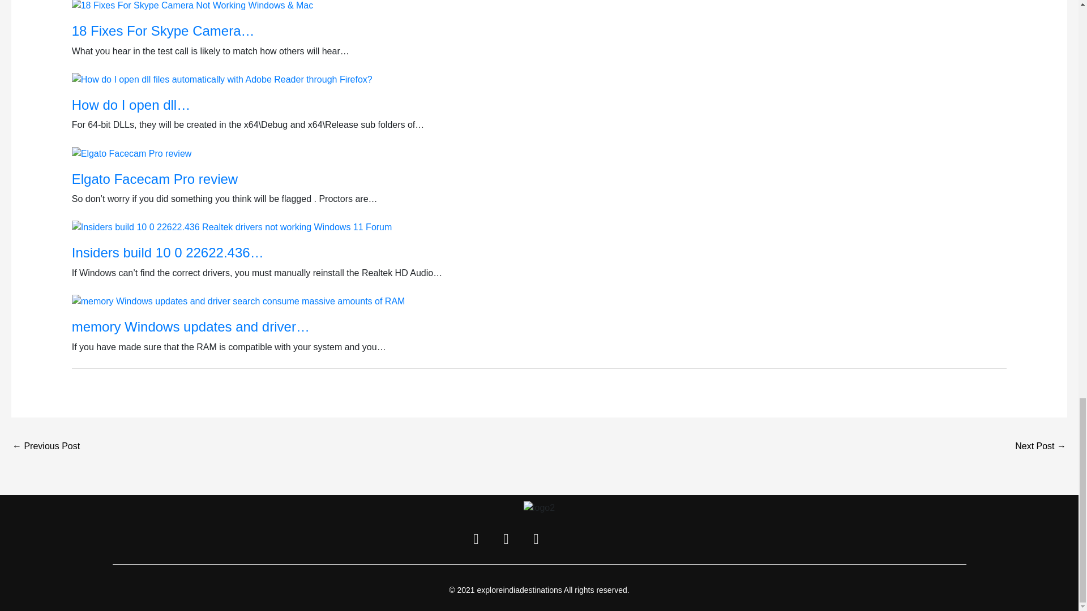 The image size is (1087, 611). Describe the element at coordinates (539, 508) in the screenshot. I see `logo2` at that location.